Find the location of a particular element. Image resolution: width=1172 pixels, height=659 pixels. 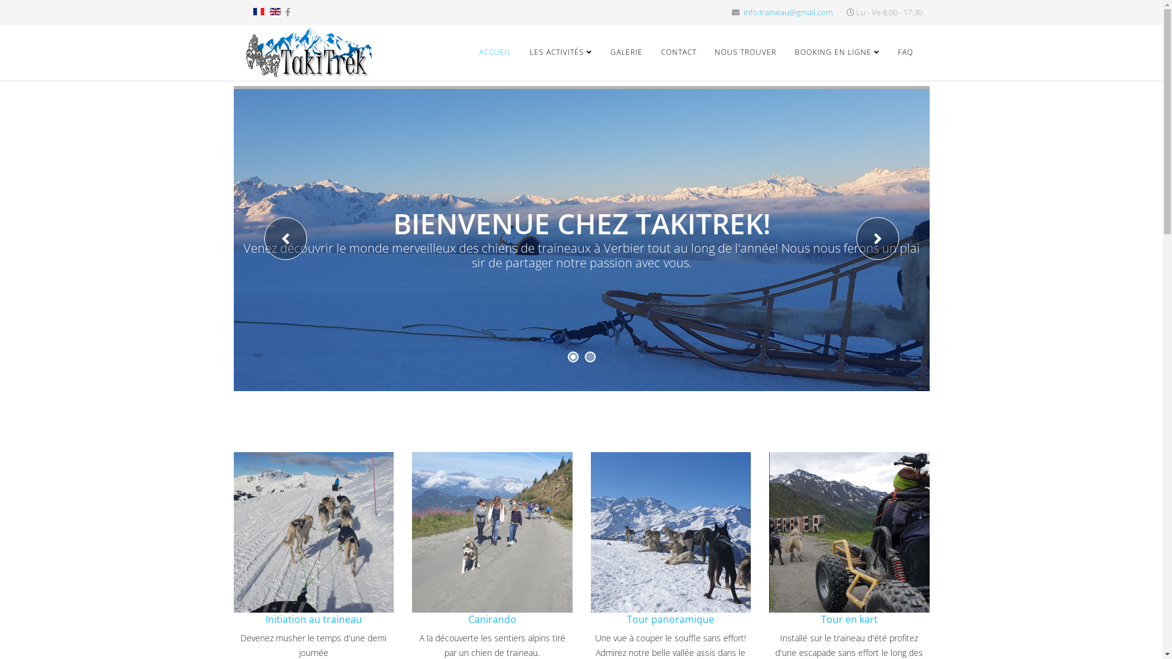

FAQ is located at coordinates (906, 52).